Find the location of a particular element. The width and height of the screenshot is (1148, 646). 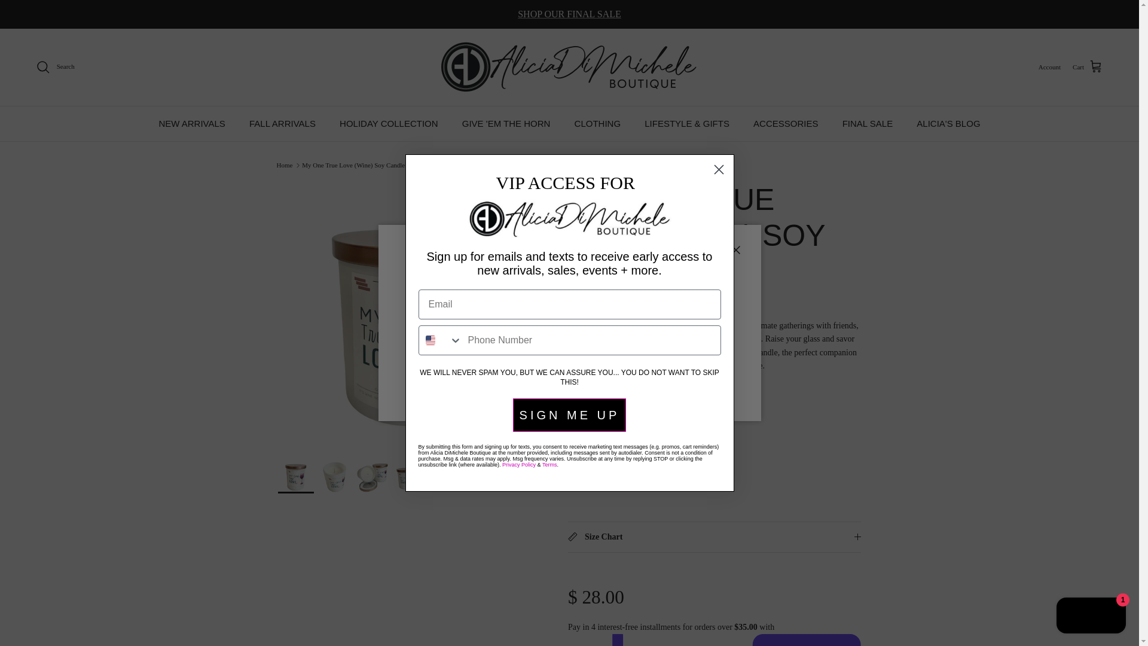

Shopify online store chat is located at coordinates (1091, 617).